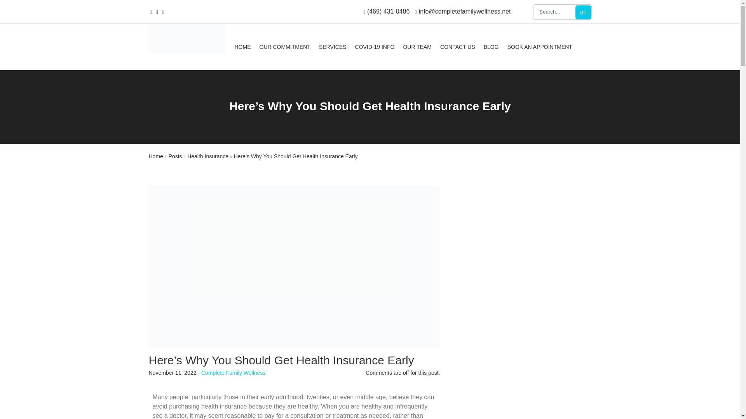 The width and height of the screenshot is (746, 419). I want to click on Complete Family Wellness, so click(233, 372).